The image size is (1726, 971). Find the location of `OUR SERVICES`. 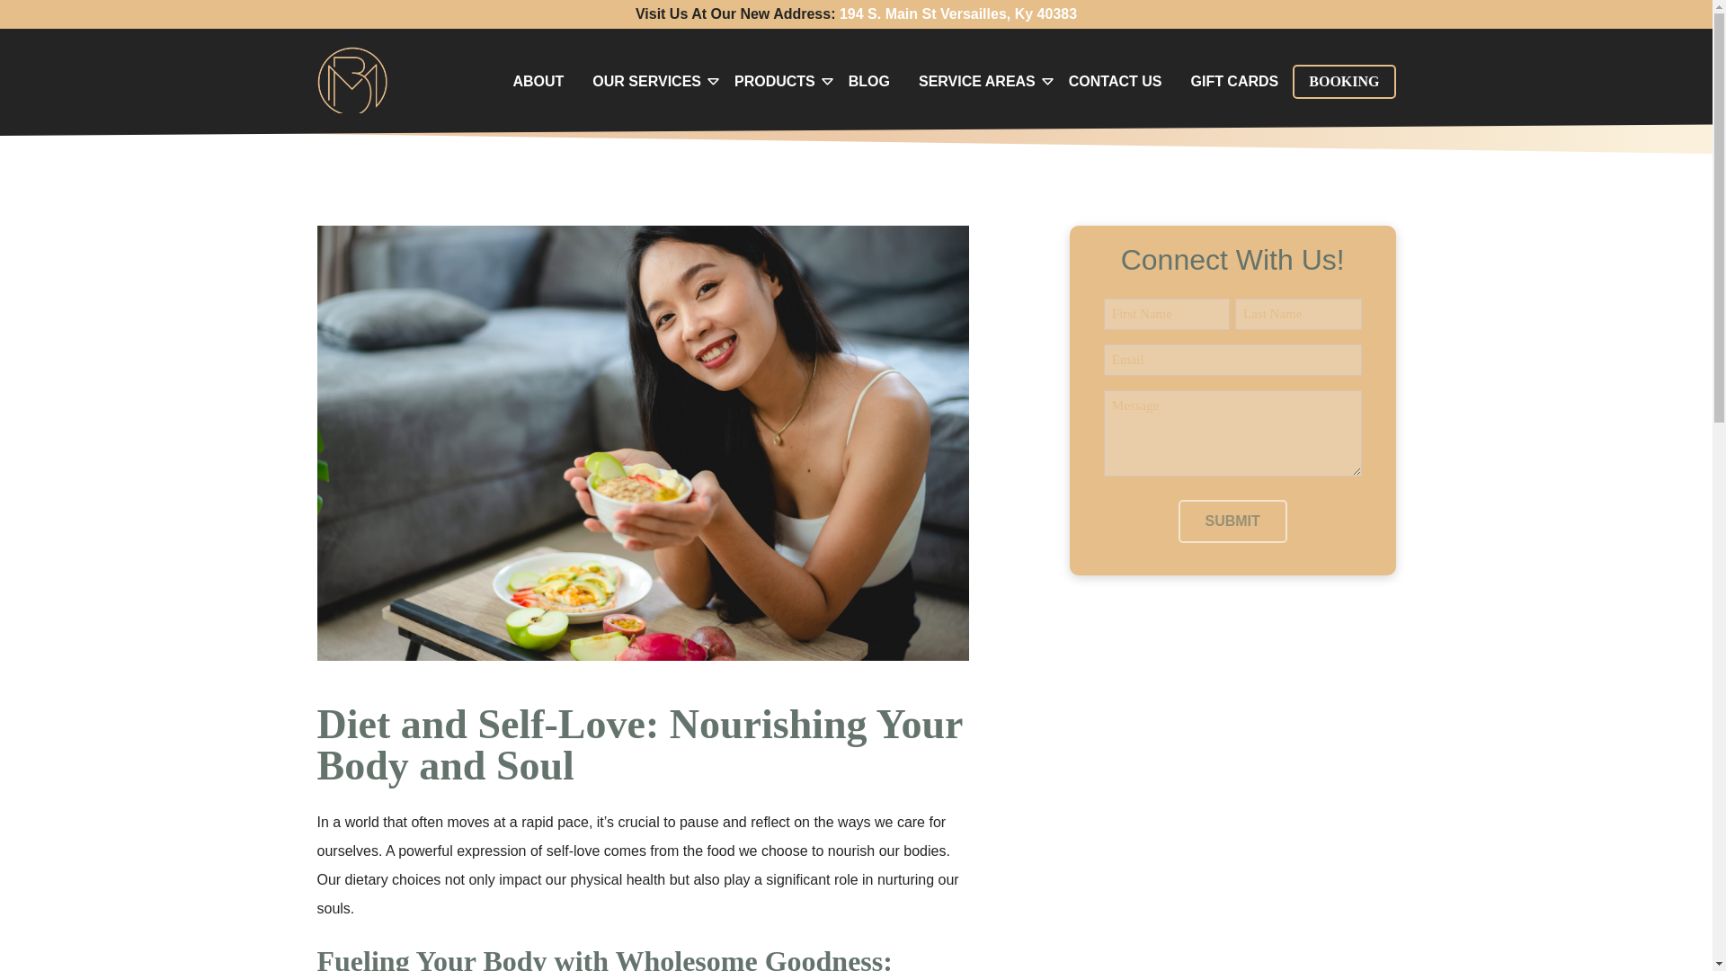

OUR SERVICES is located at coordinates (647, 82).